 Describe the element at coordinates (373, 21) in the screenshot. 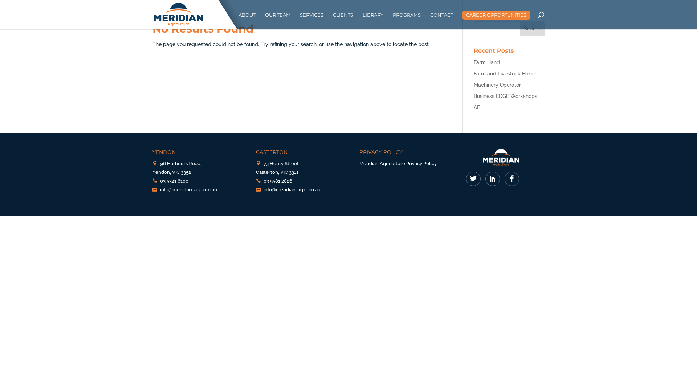

I see `LIBRARY` at that location.